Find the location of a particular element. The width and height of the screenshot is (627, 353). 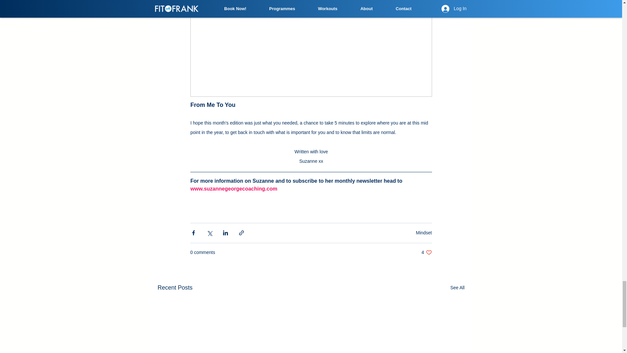

www.suzannegeorgecoaching.com is located at coordinates (426, 252).